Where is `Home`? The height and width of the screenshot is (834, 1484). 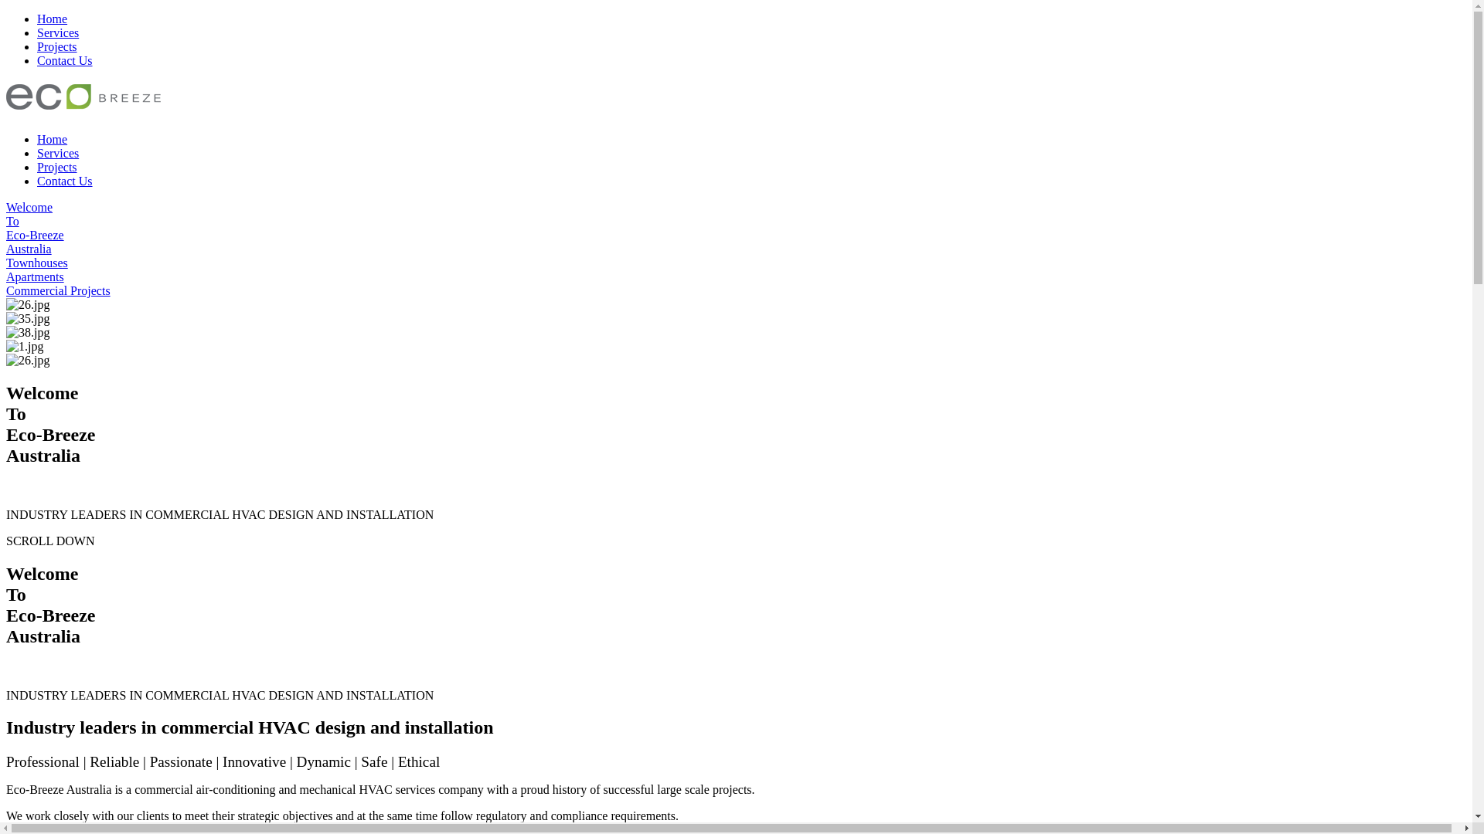
Home is located at coordinates (53, 139).